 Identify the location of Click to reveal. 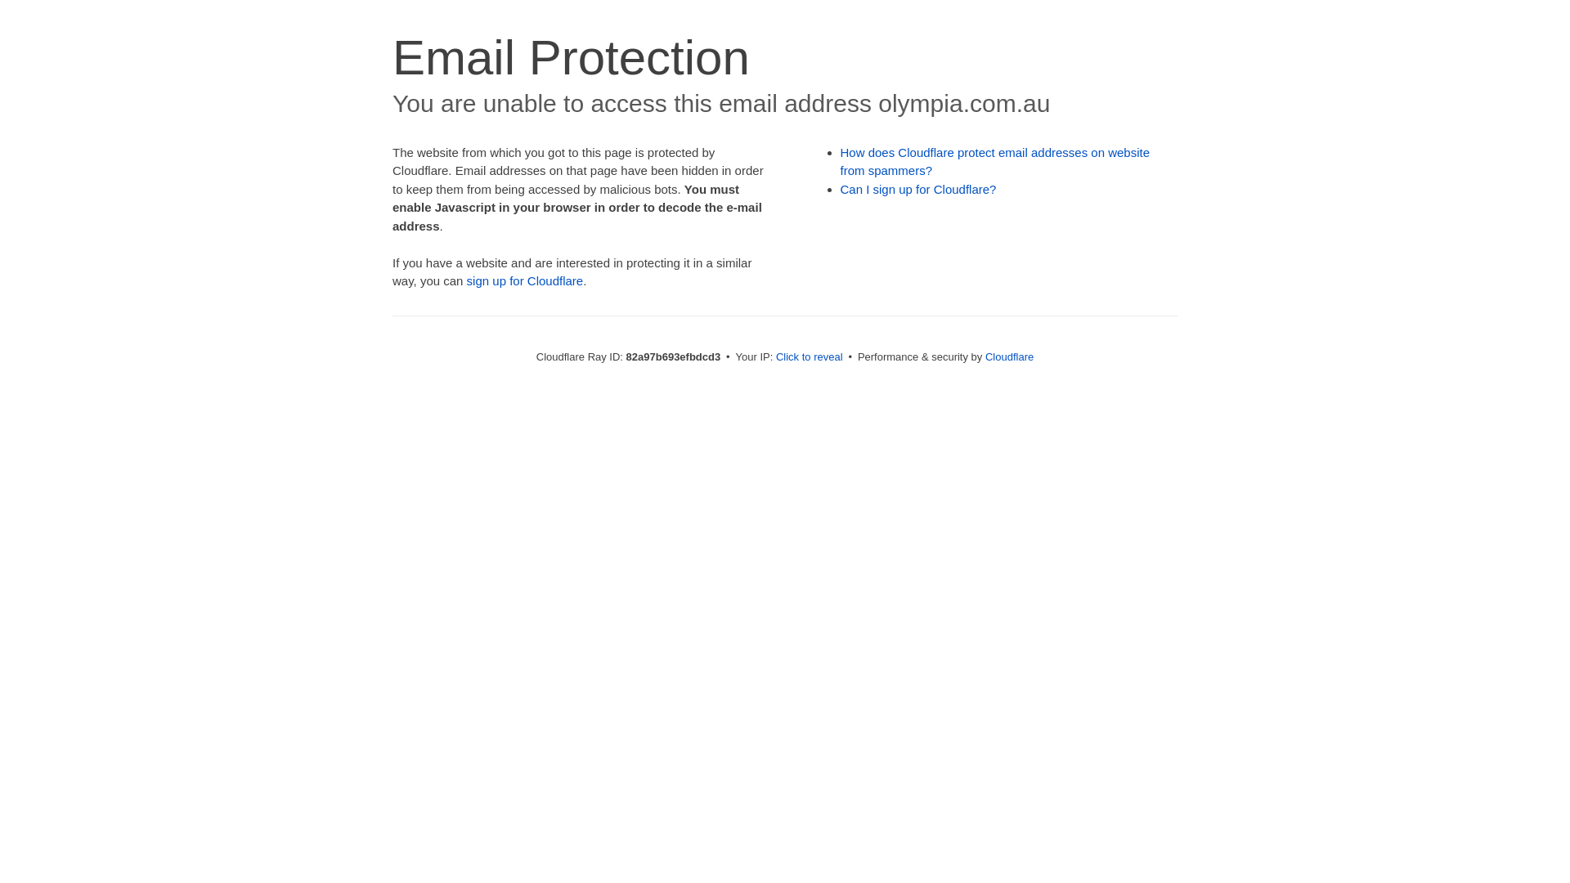
(810, 356).